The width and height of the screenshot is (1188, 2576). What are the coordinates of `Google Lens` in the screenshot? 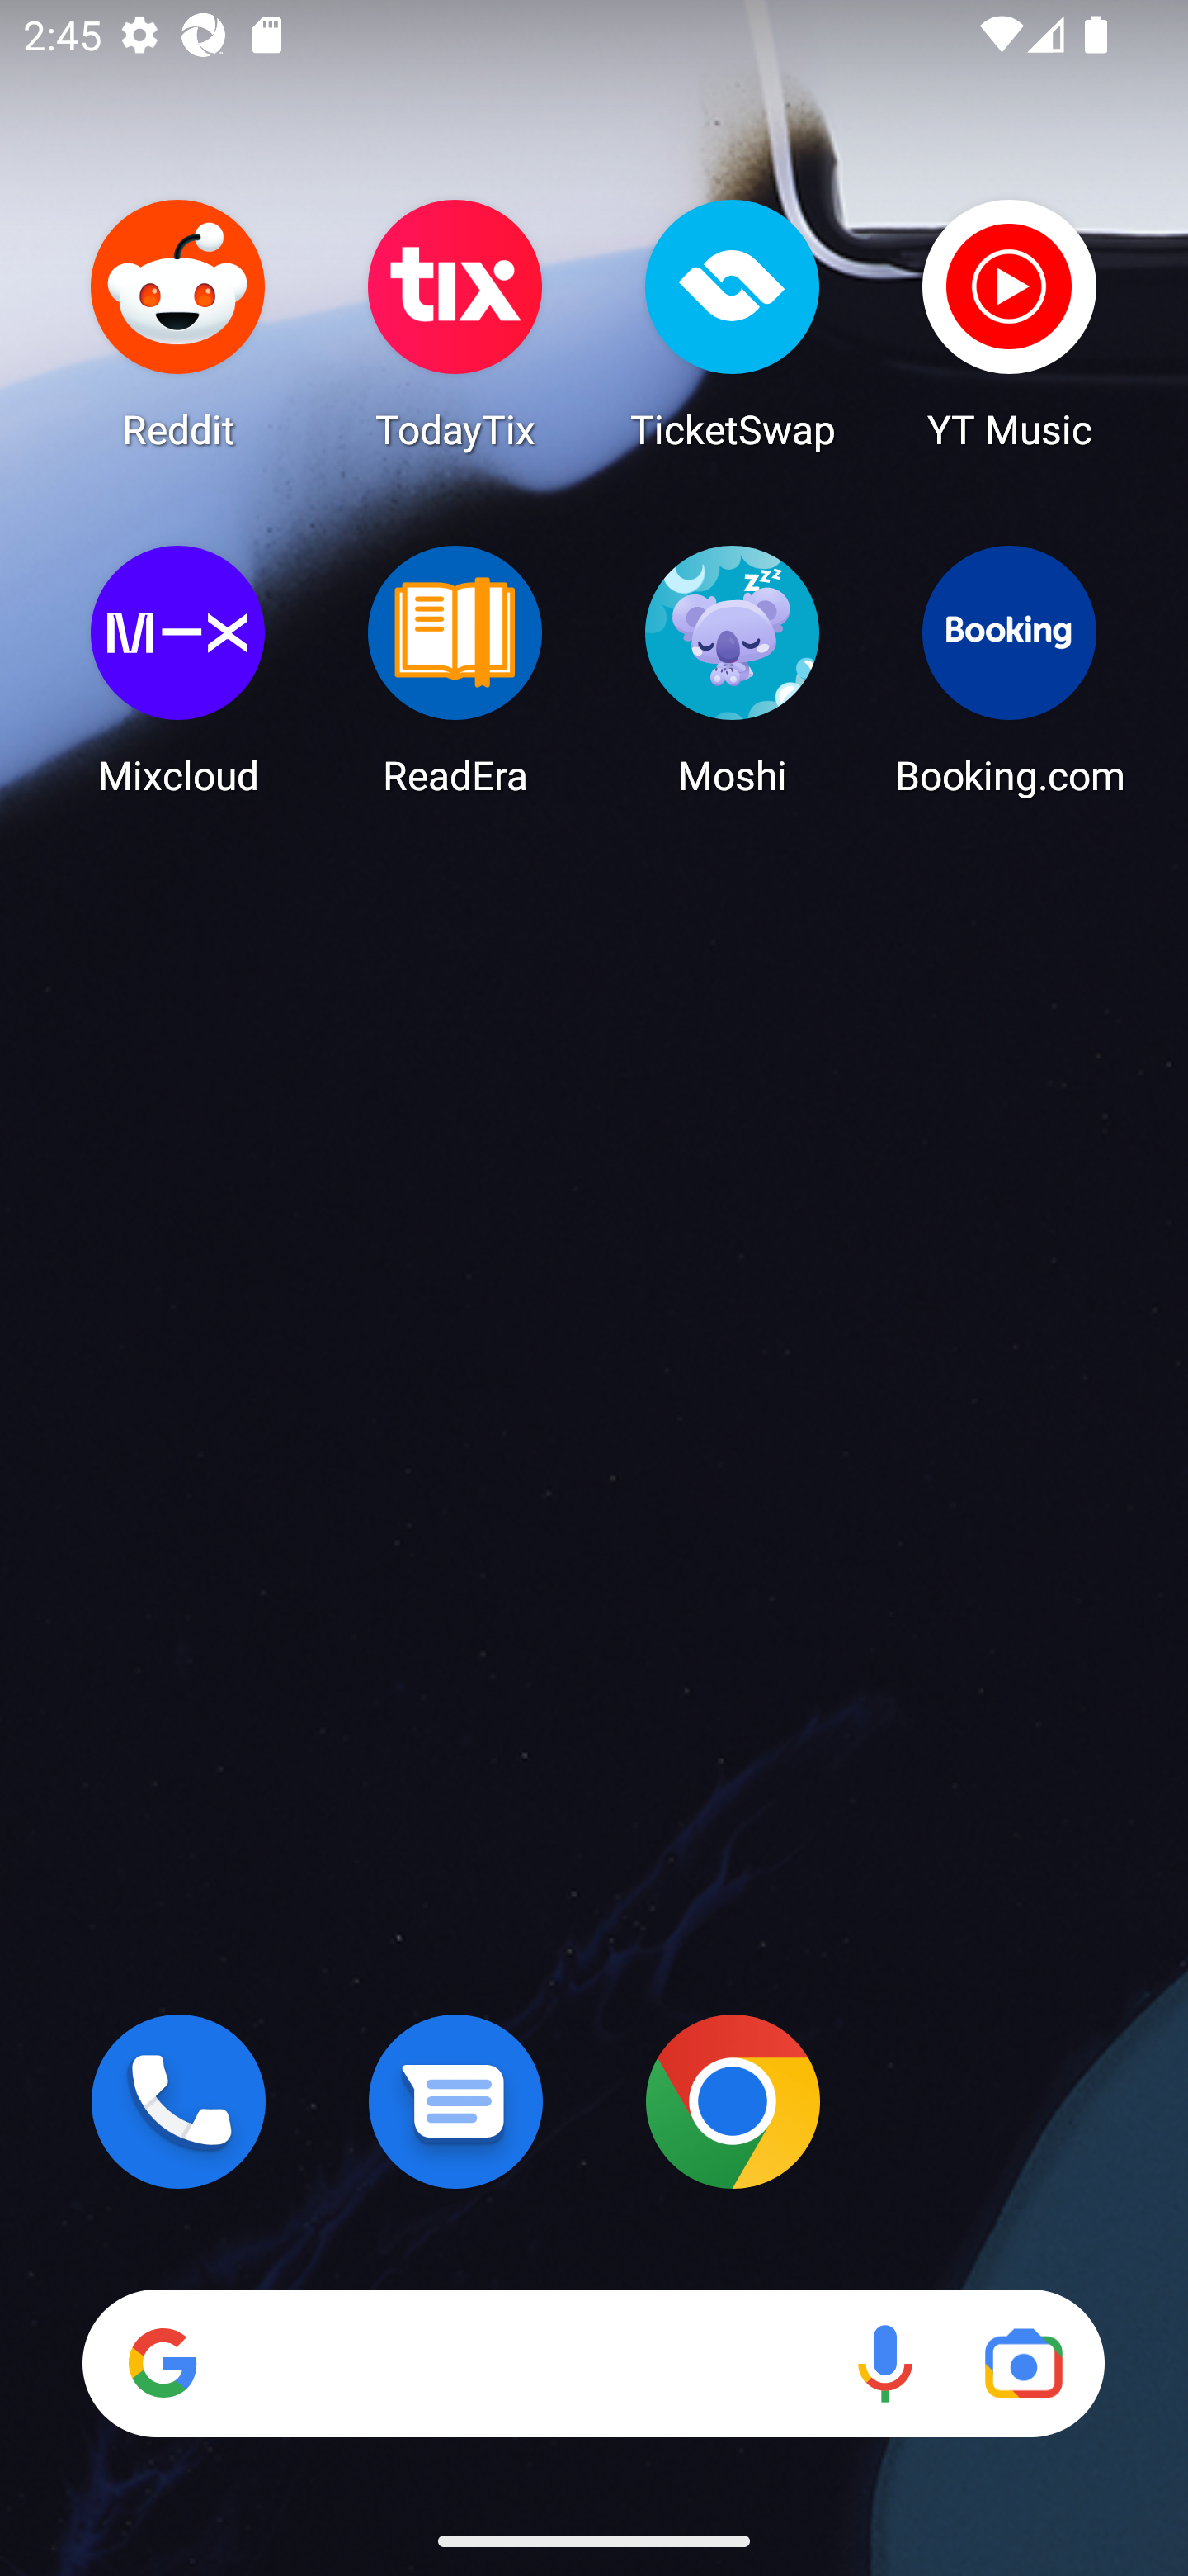 It's located at (1023, 2363).